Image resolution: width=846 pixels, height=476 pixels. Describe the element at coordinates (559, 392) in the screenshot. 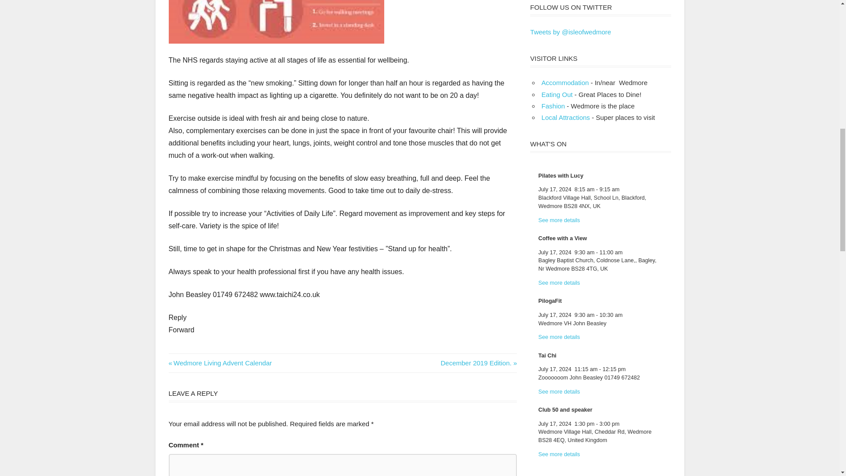

I see `See more details` at that location.